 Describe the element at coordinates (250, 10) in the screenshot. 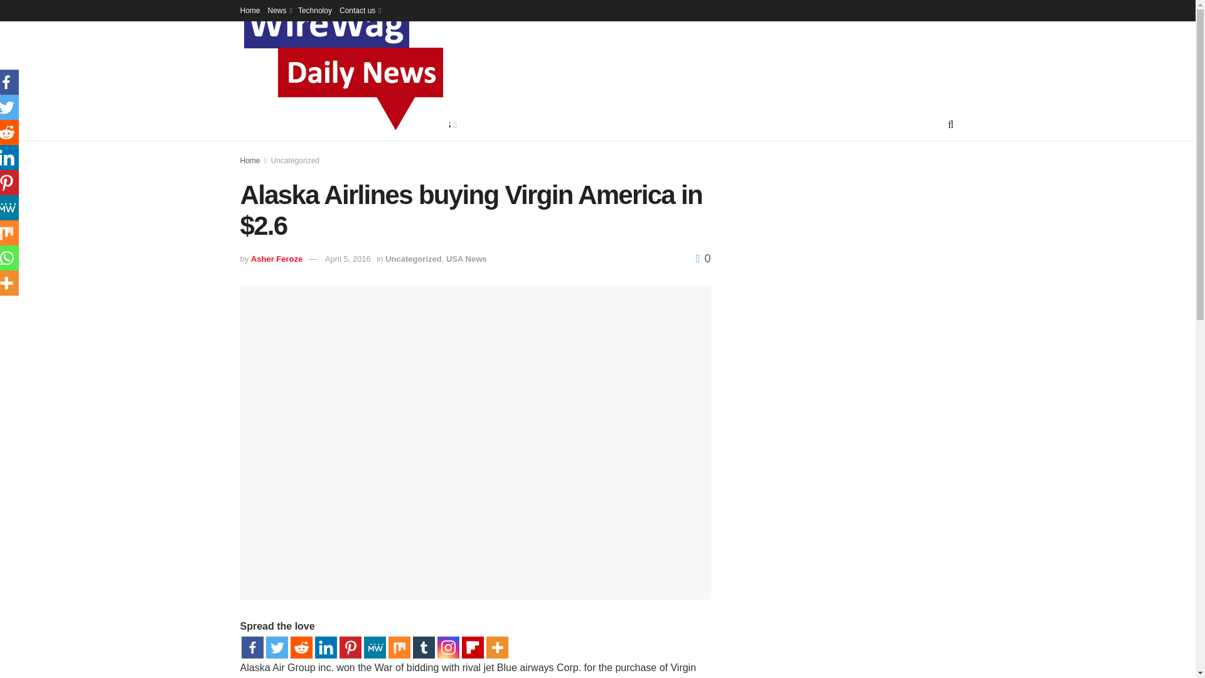

I see `Home` at that location.